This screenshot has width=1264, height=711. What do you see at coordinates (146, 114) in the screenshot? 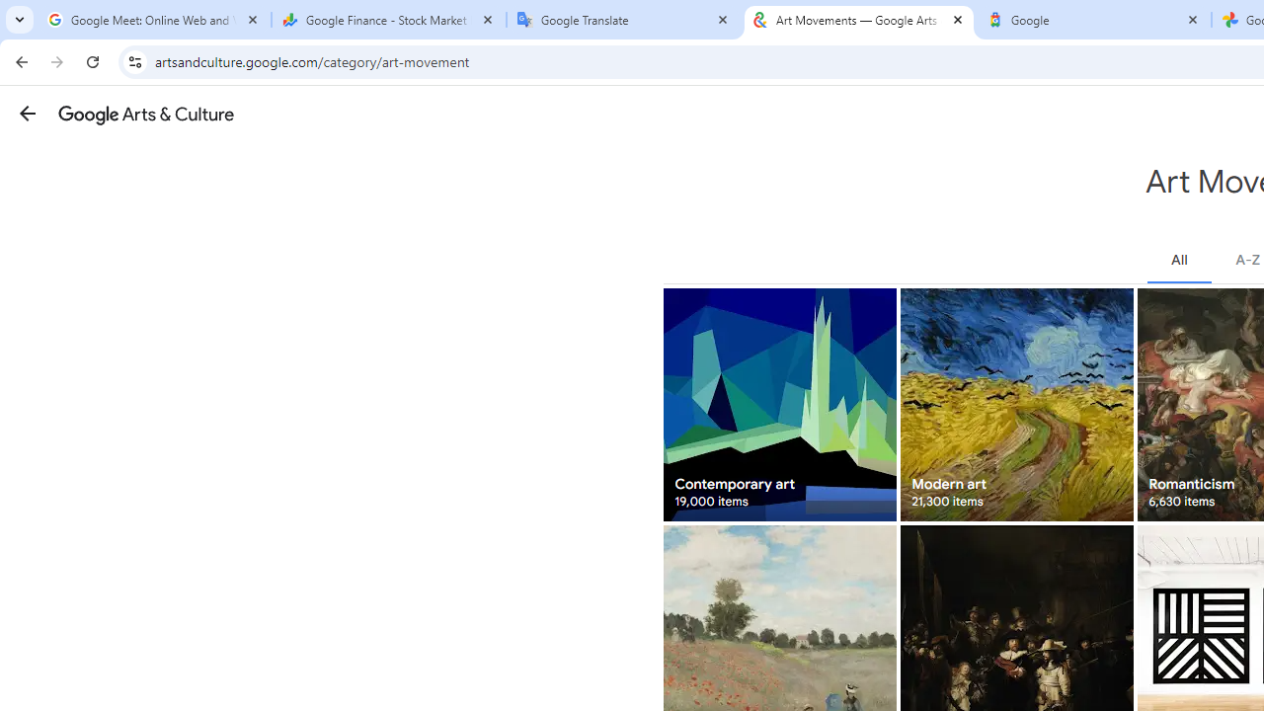
I see `Google Arts & Culture` at bounding box center [146, 114].